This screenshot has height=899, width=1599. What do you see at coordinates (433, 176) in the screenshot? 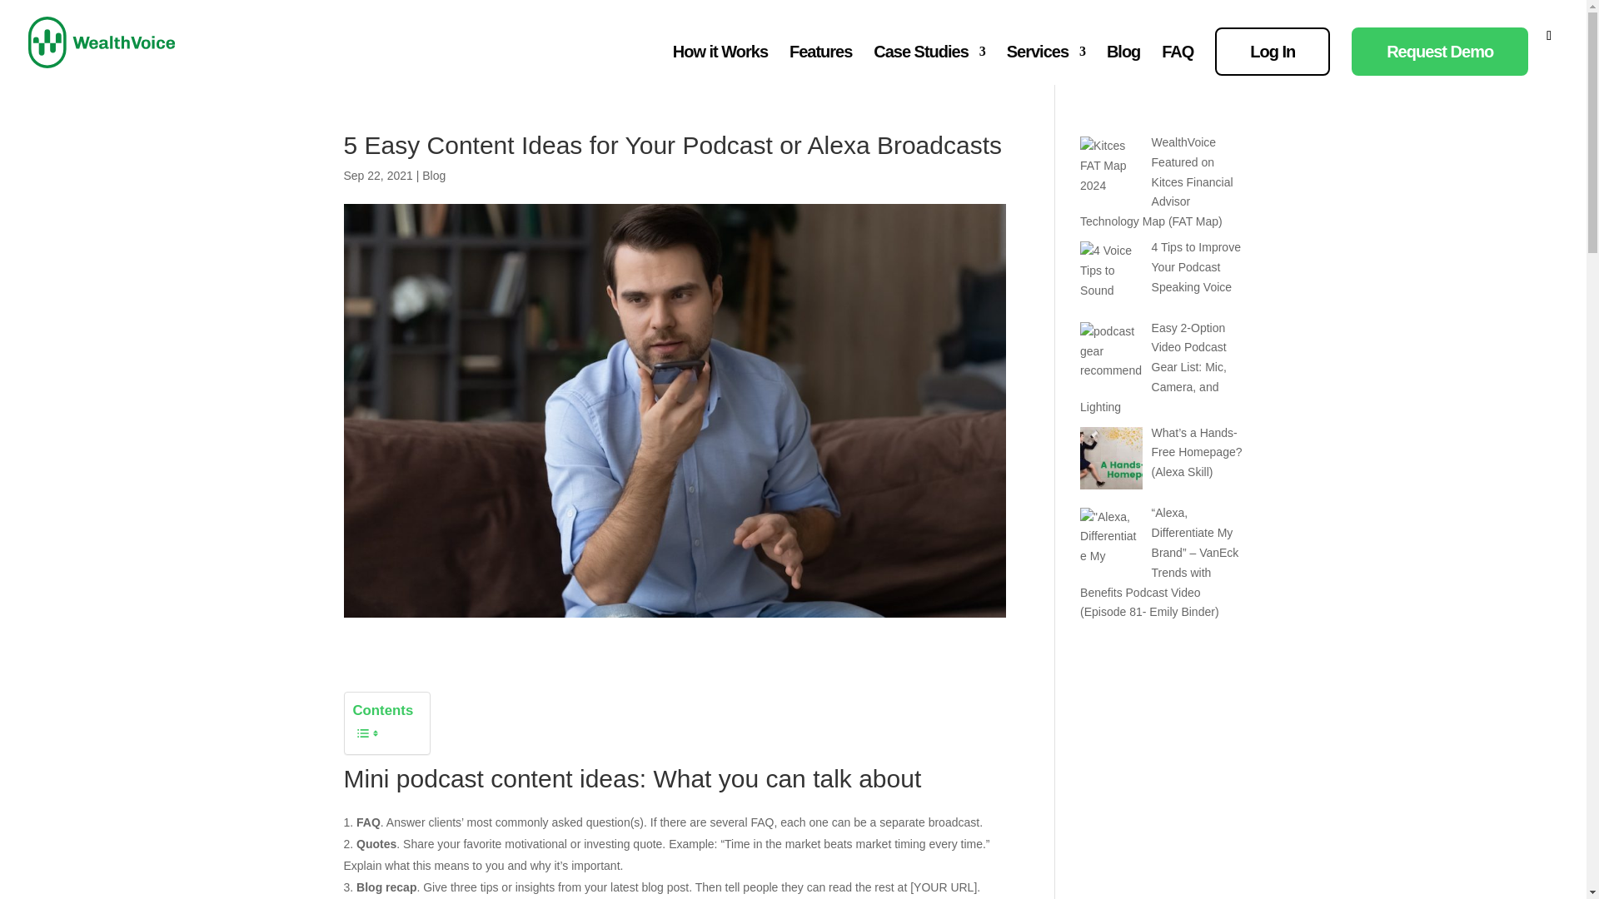
I see `Blog` at bounding box center [433, 176].